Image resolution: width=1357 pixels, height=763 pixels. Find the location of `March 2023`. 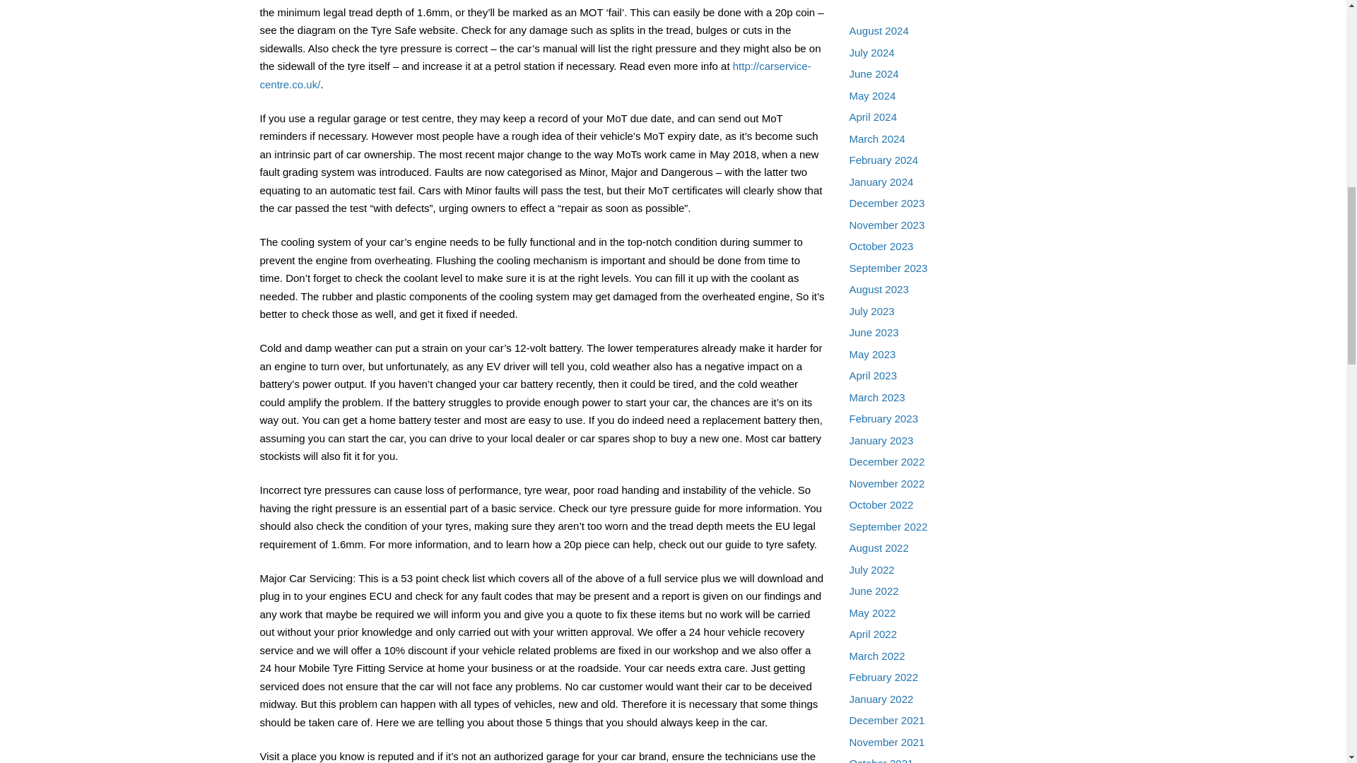

March 2023 is located at coordinates (876, 397).